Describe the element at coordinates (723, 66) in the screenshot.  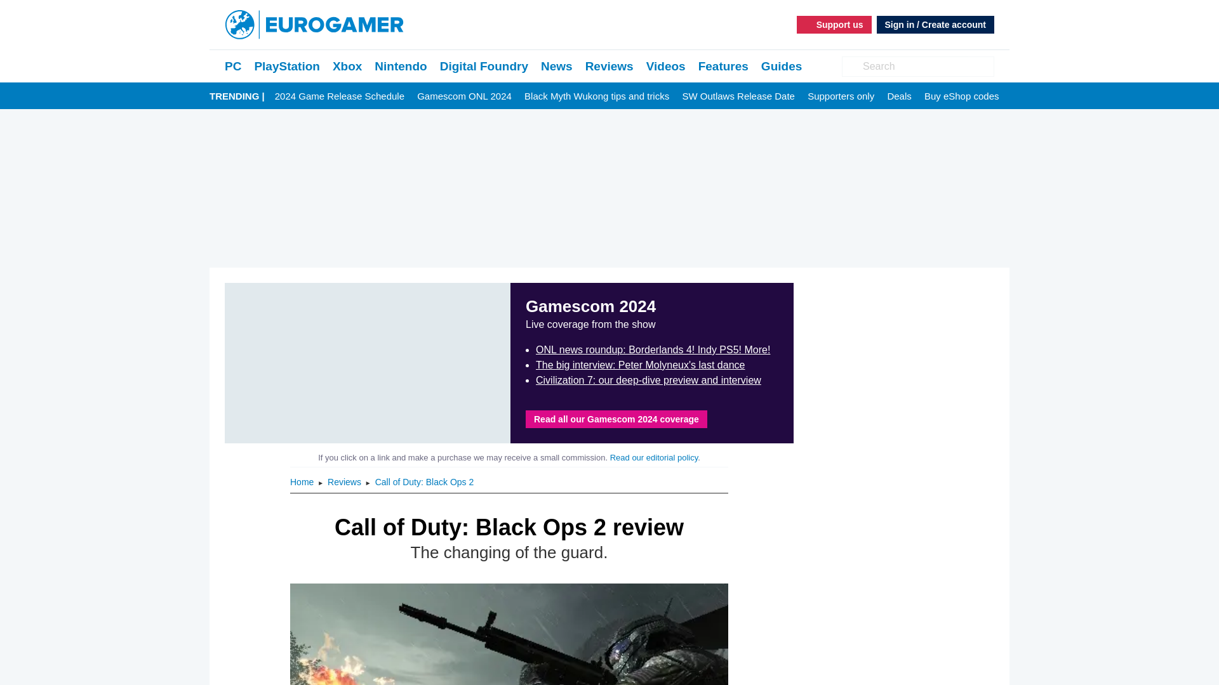
I see `Features` at that location.